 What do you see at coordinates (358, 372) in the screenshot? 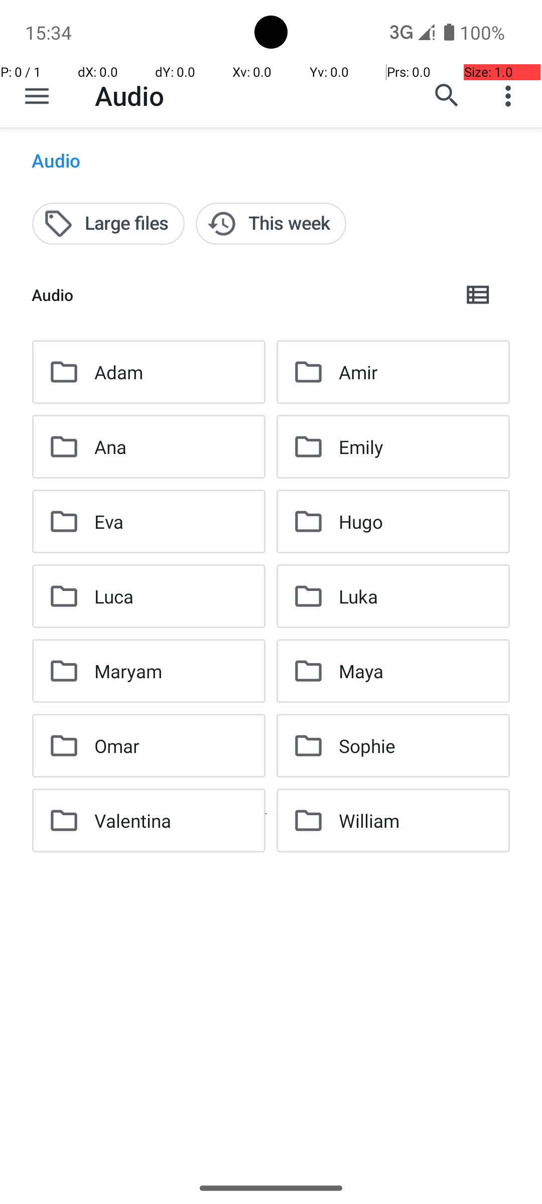
I see `Amir` at bounding box center [358, 372].